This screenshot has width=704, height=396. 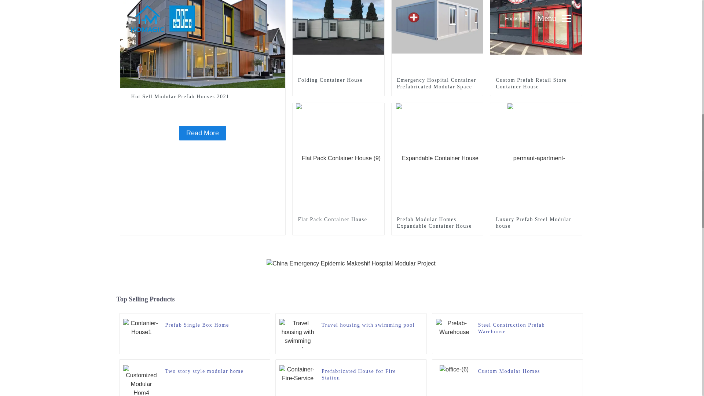 What do you see at coordinates (202, 133) in the screenshot?
I see `Read More` at bounding box center [202, 133].